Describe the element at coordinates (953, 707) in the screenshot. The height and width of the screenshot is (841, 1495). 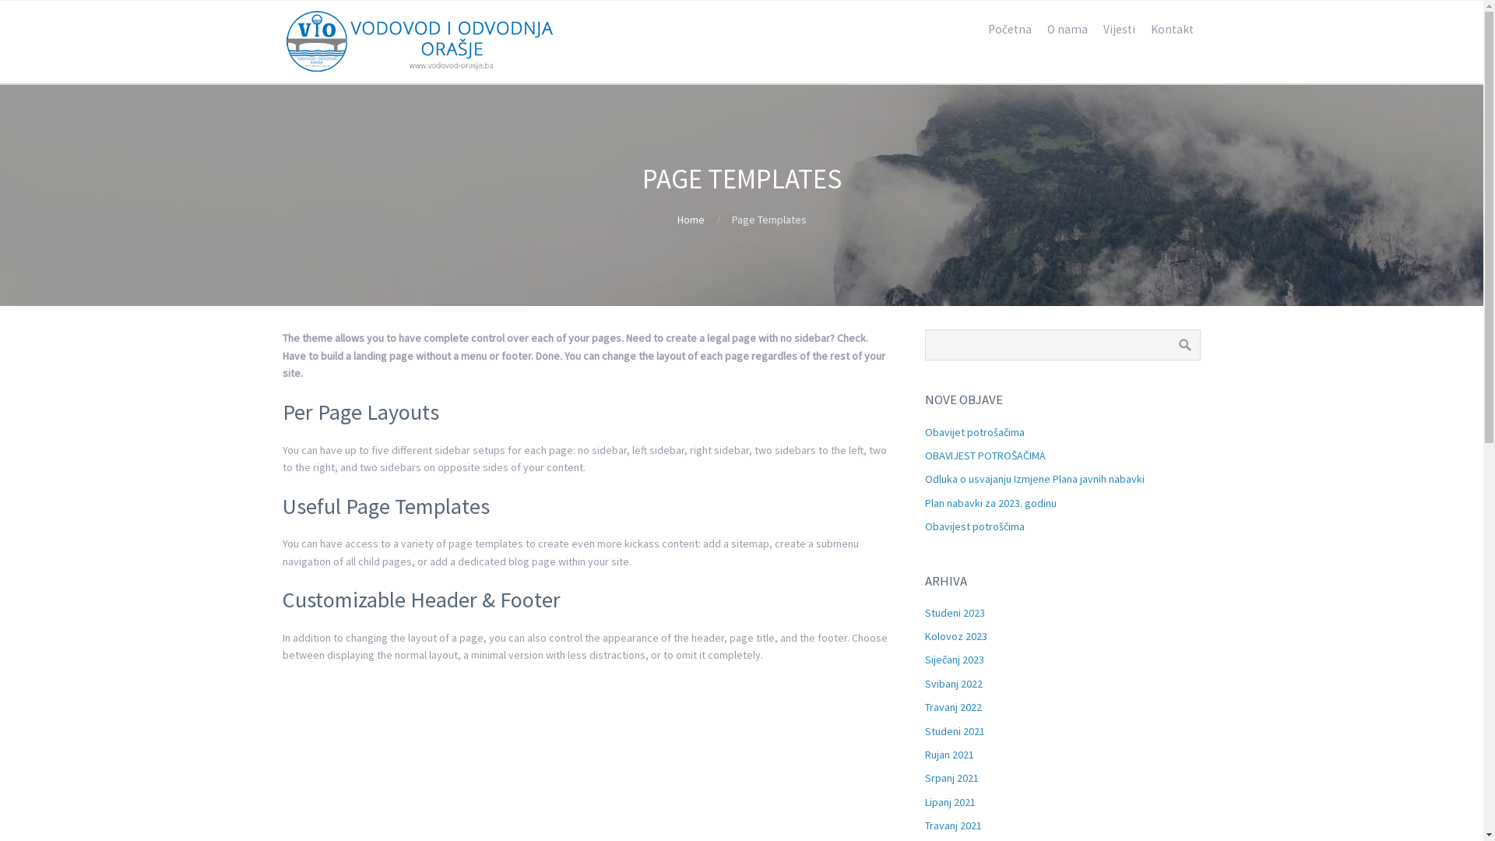
I see `Travanj 2022` at that location.